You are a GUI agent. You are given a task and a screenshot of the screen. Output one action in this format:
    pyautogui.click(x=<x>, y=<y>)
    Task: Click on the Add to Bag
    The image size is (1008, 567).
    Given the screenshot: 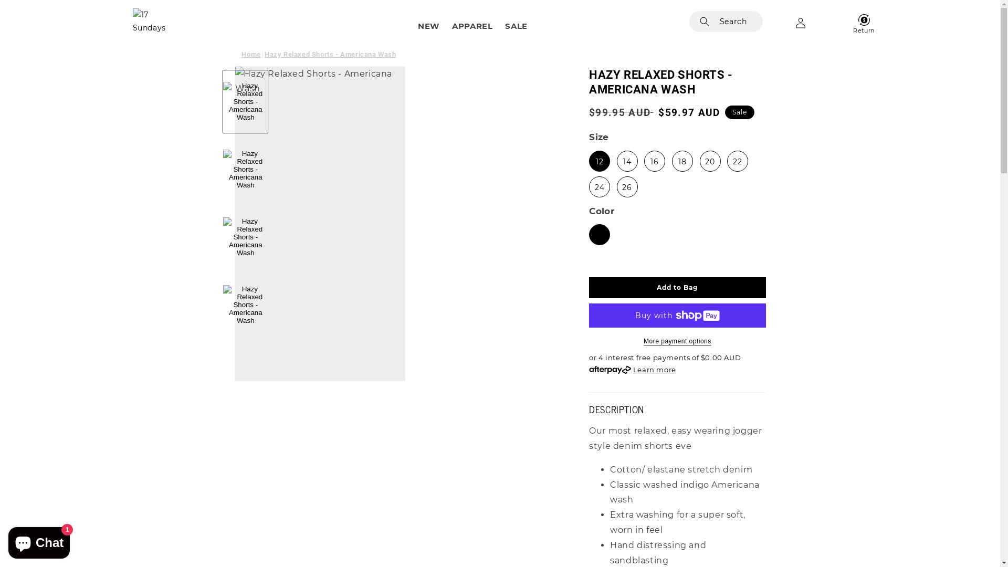 What is the action you would take?
    pyautogui.click(x=677, y=288)
    